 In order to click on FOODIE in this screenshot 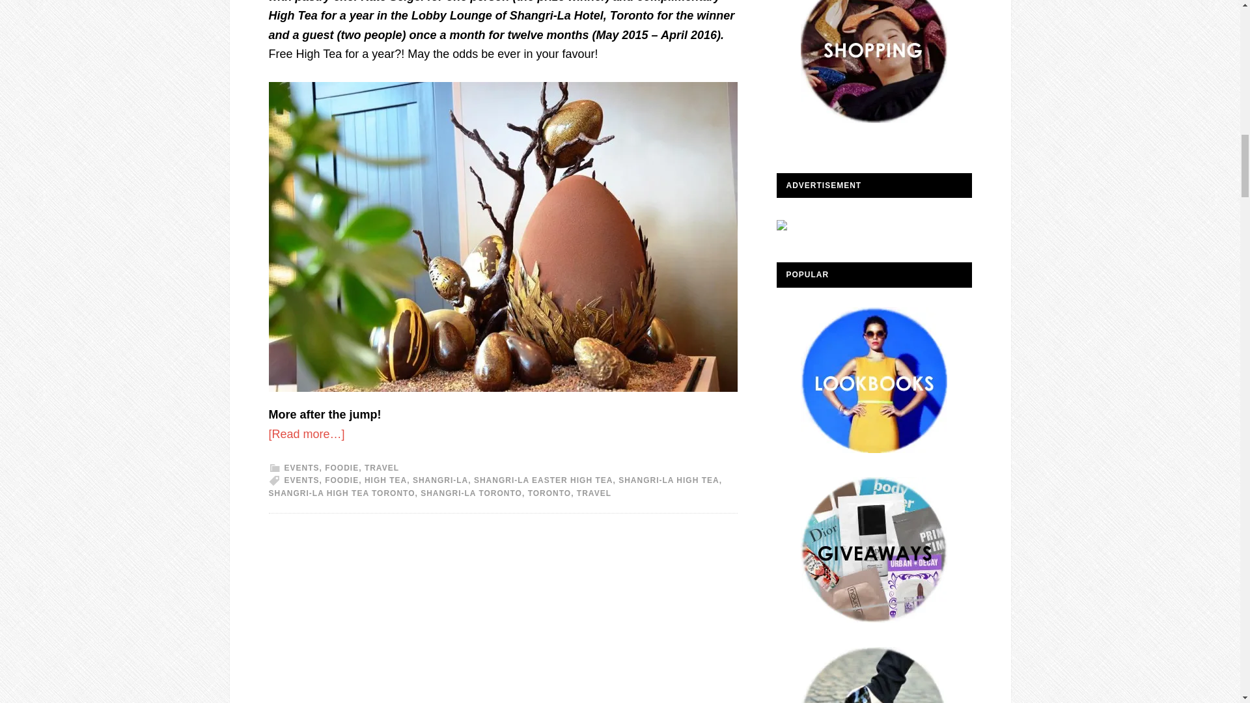, I will do `click(342, 467)`.